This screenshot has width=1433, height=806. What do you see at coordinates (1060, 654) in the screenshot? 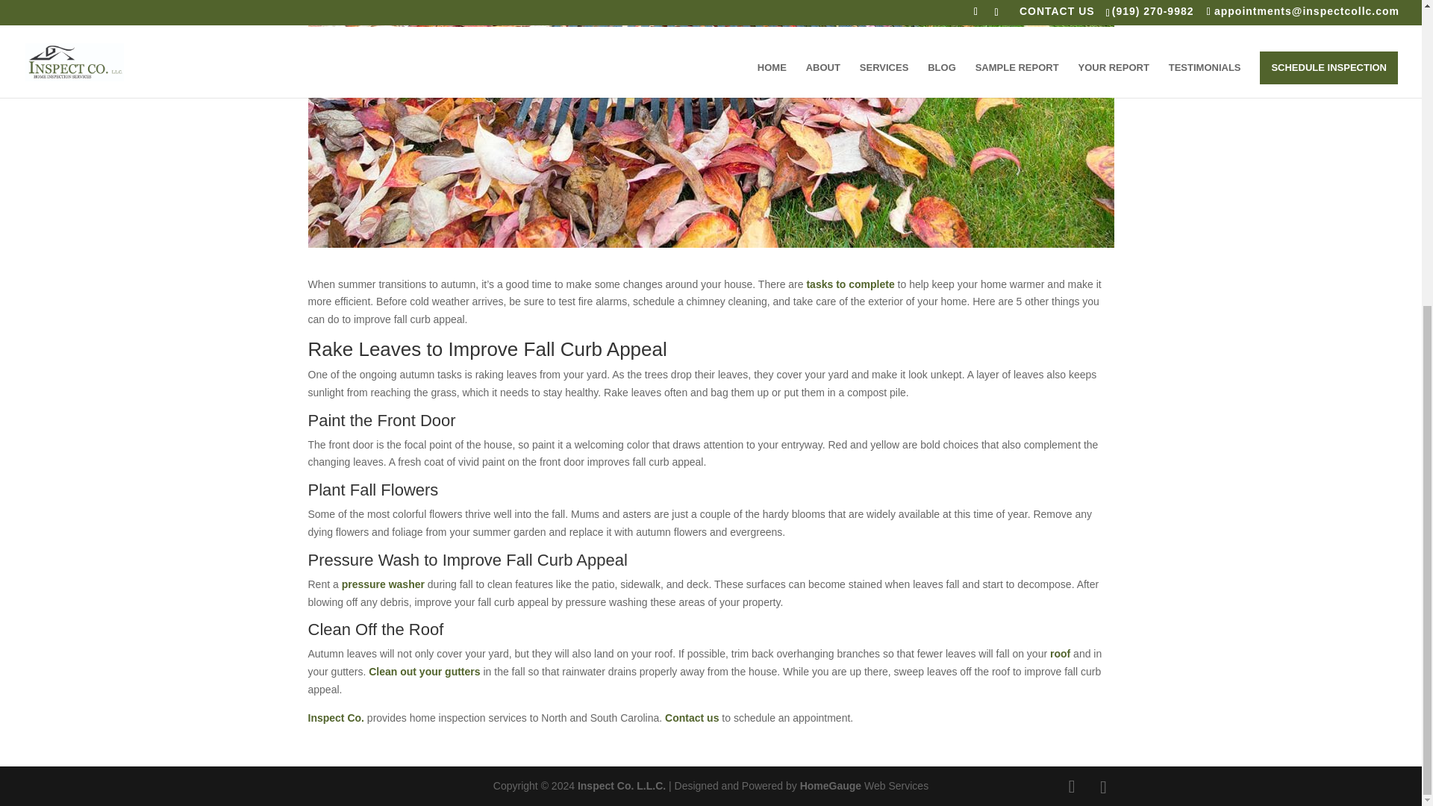
I see `roof` at bounding box center [1060, 654].